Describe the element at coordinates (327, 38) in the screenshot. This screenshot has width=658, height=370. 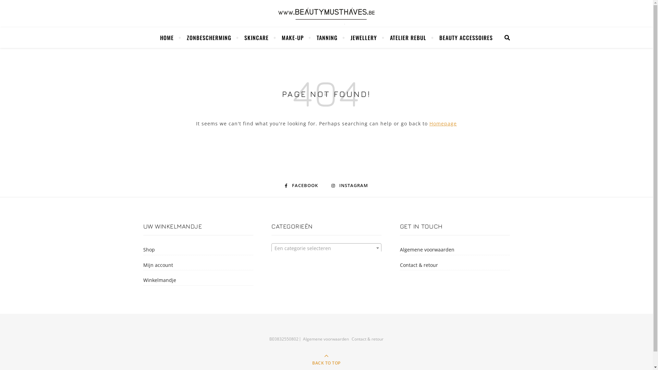
I see `TANNING` at that location.